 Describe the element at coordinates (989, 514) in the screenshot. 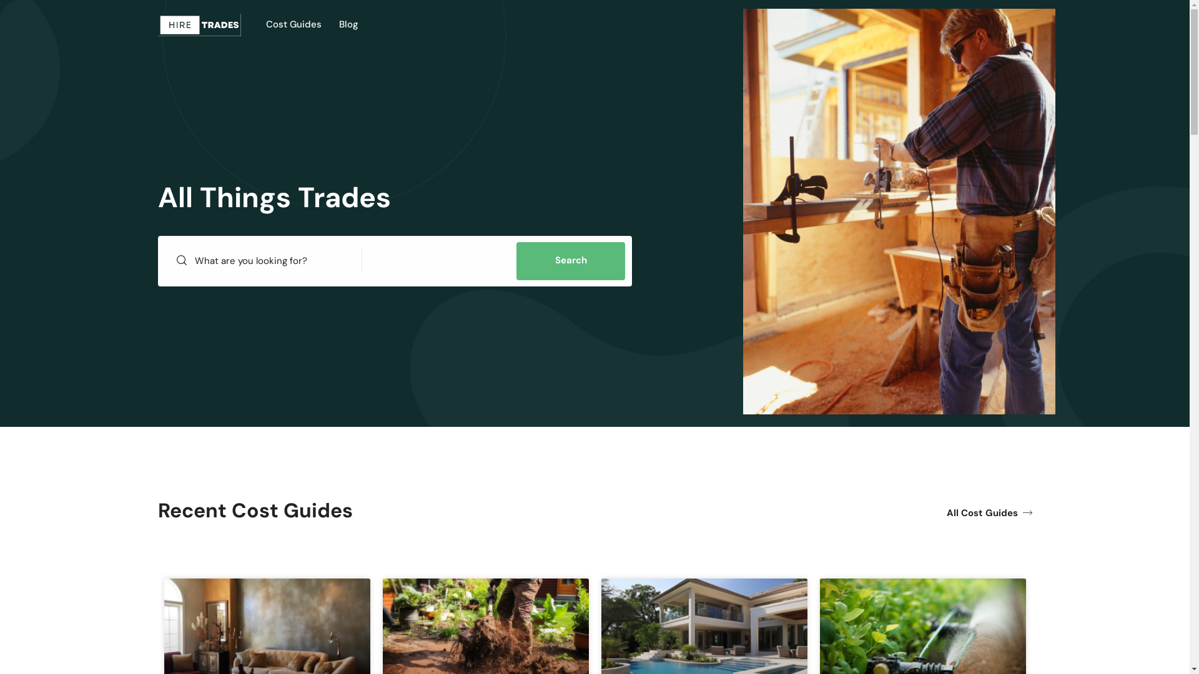

I see `All Cost Guides` at that location.